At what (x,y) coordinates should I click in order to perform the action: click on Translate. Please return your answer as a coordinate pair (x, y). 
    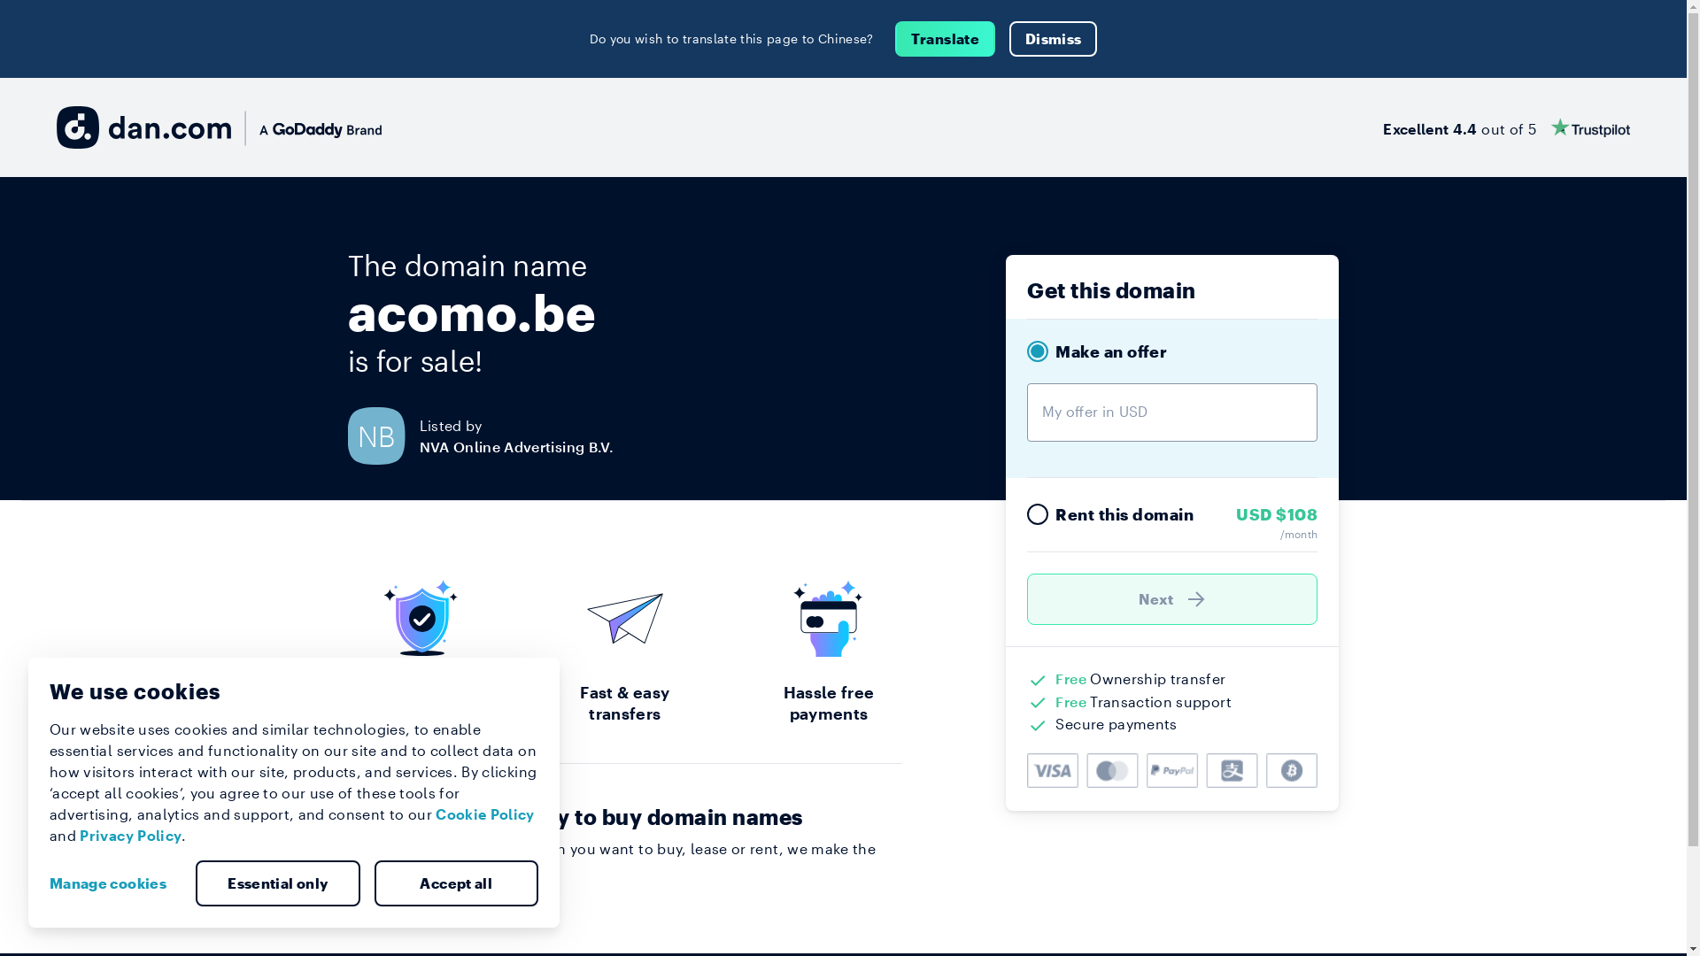
    Looking at the image, I should click on (946, 39).